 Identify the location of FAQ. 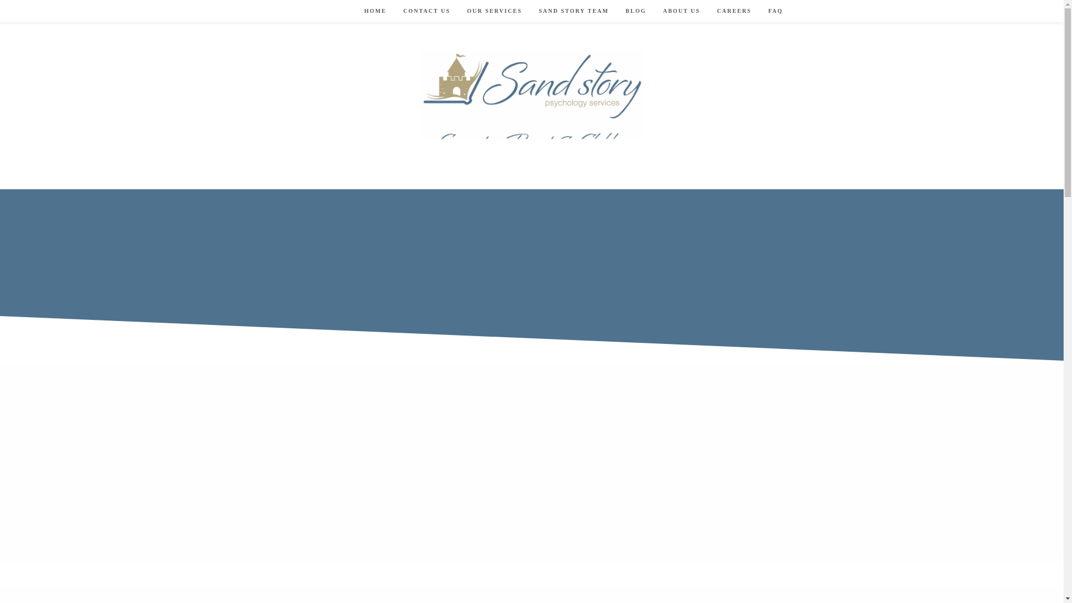
(775, 11).